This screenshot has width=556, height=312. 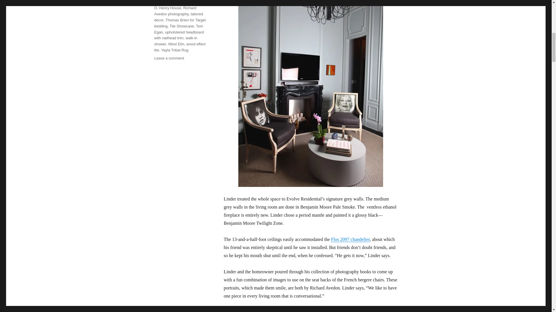 What do you see at coordinates (350, 239) in the screenshot?
I see `Flos 2097 chandelier` at bounding box center [350, 239].